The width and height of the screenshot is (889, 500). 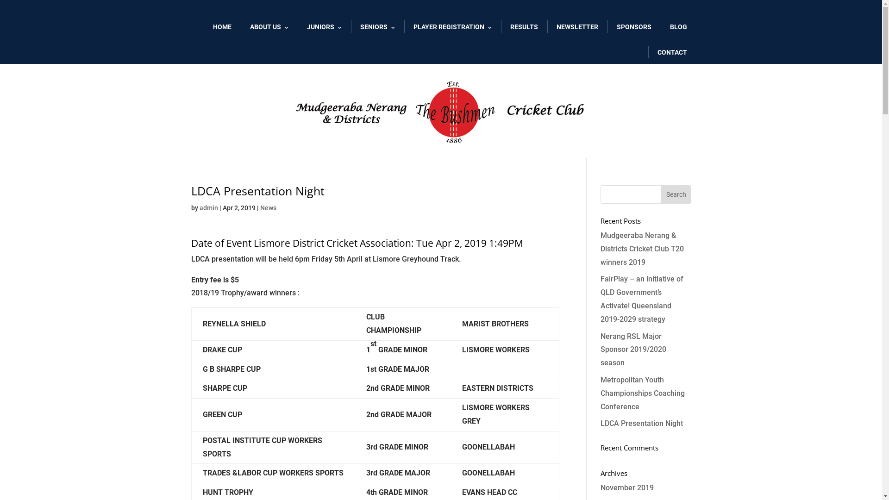 What do you see at coordinates (222, 27) in the screenshot?
I see `HOME` at bounding box center [222, 27].